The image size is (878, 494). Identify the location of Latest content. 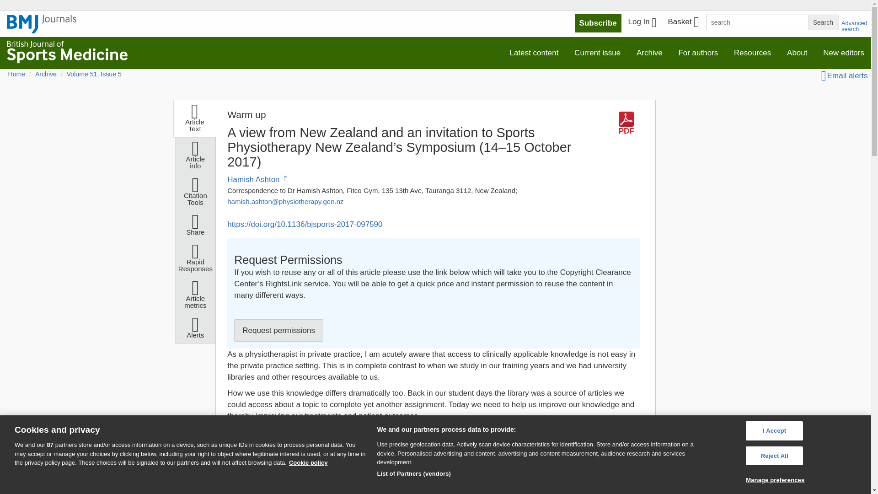
(534, 53).